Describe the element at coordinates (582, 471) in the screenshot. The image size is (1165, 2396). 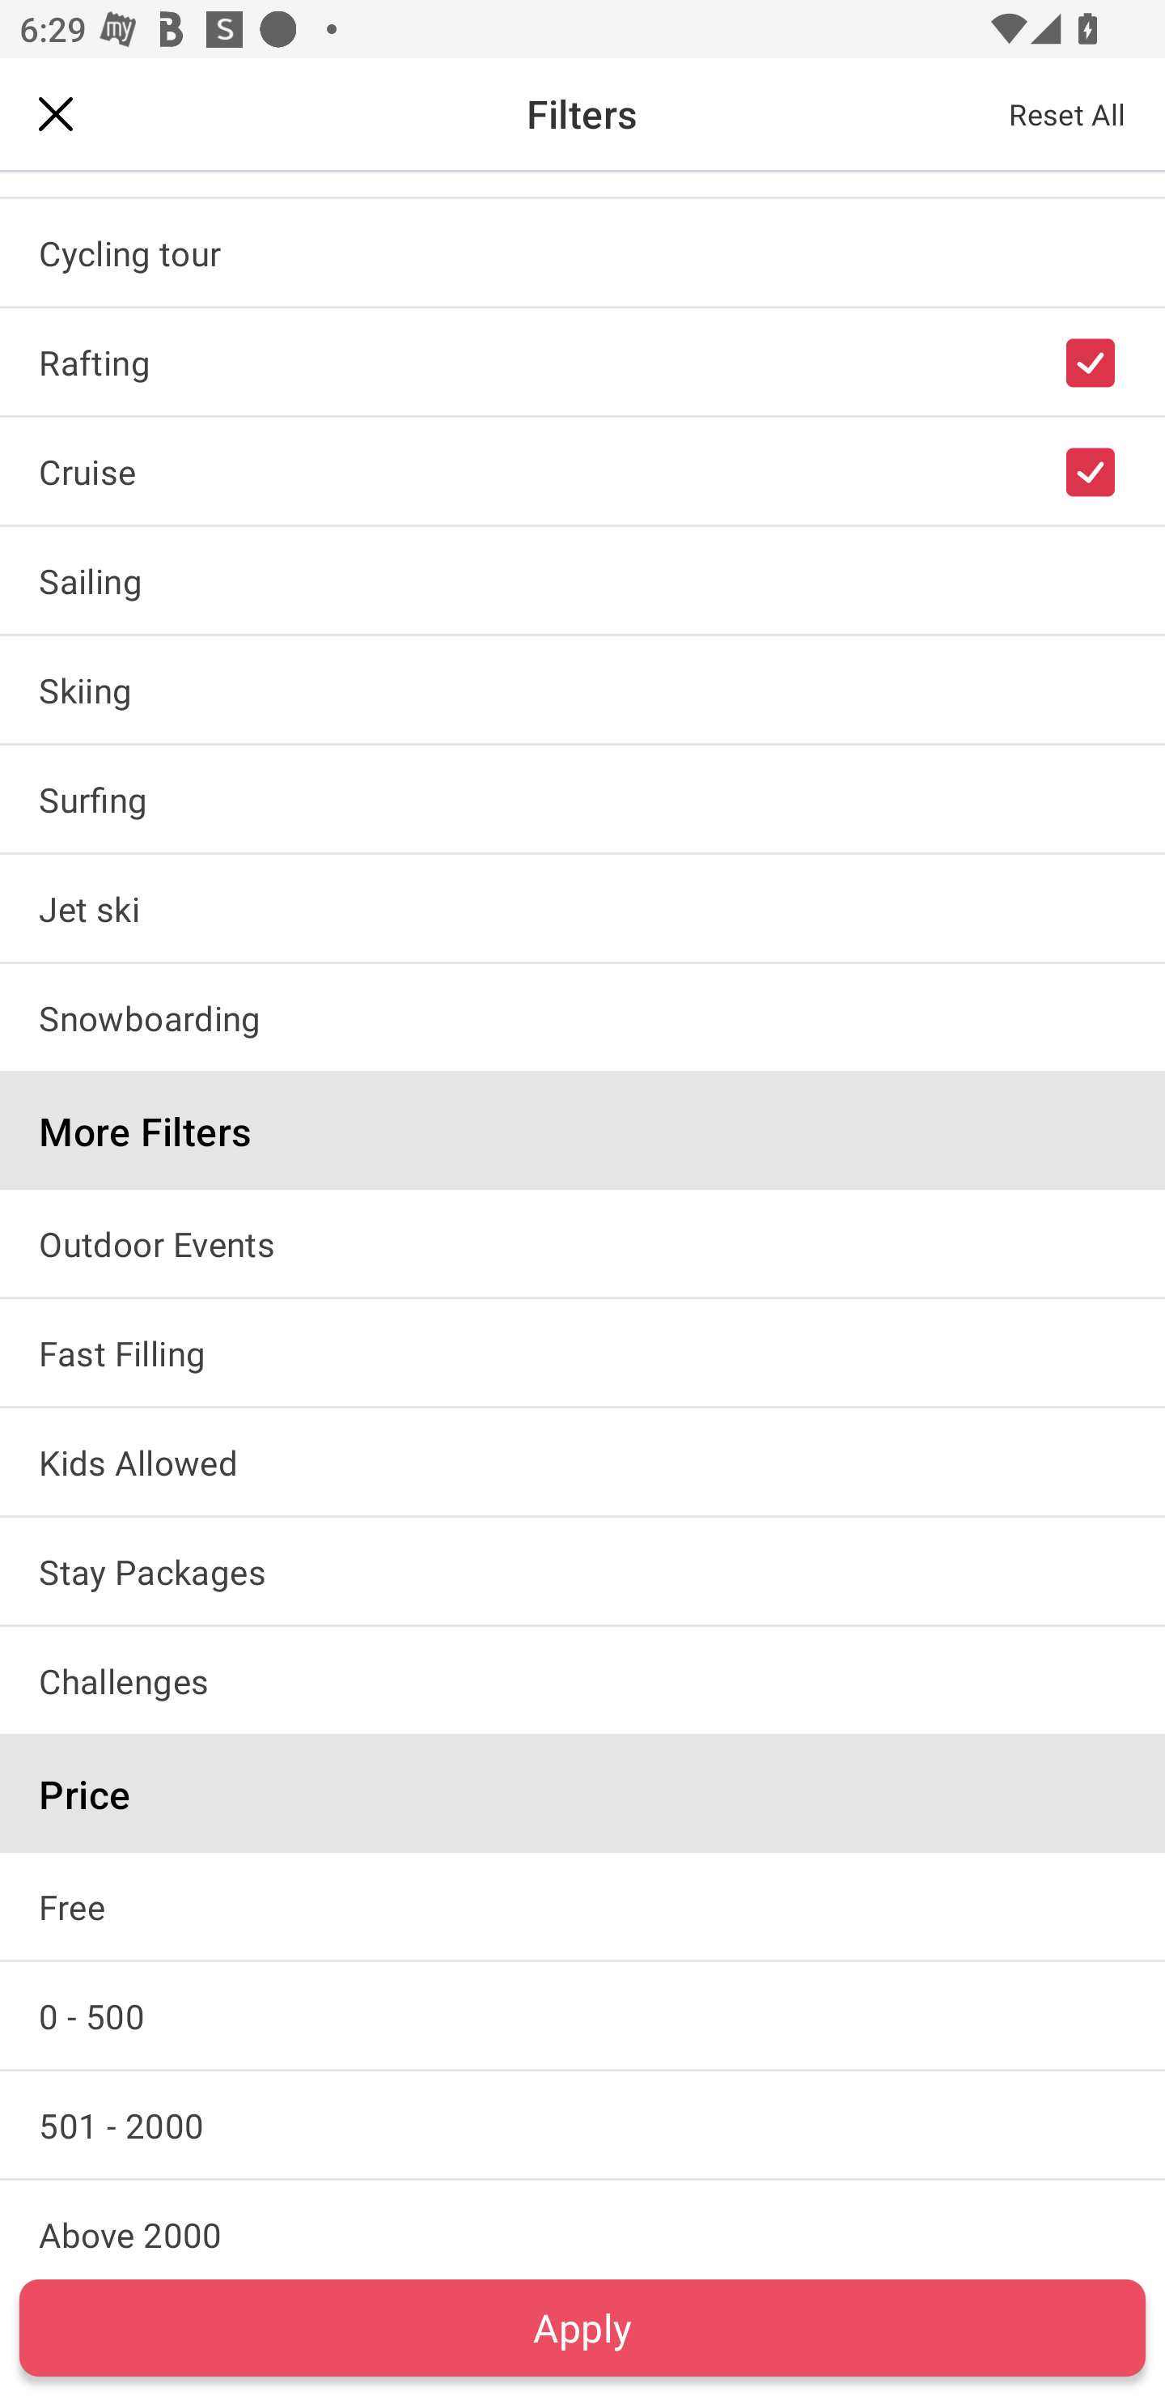
I see `Cruise ` at that location.